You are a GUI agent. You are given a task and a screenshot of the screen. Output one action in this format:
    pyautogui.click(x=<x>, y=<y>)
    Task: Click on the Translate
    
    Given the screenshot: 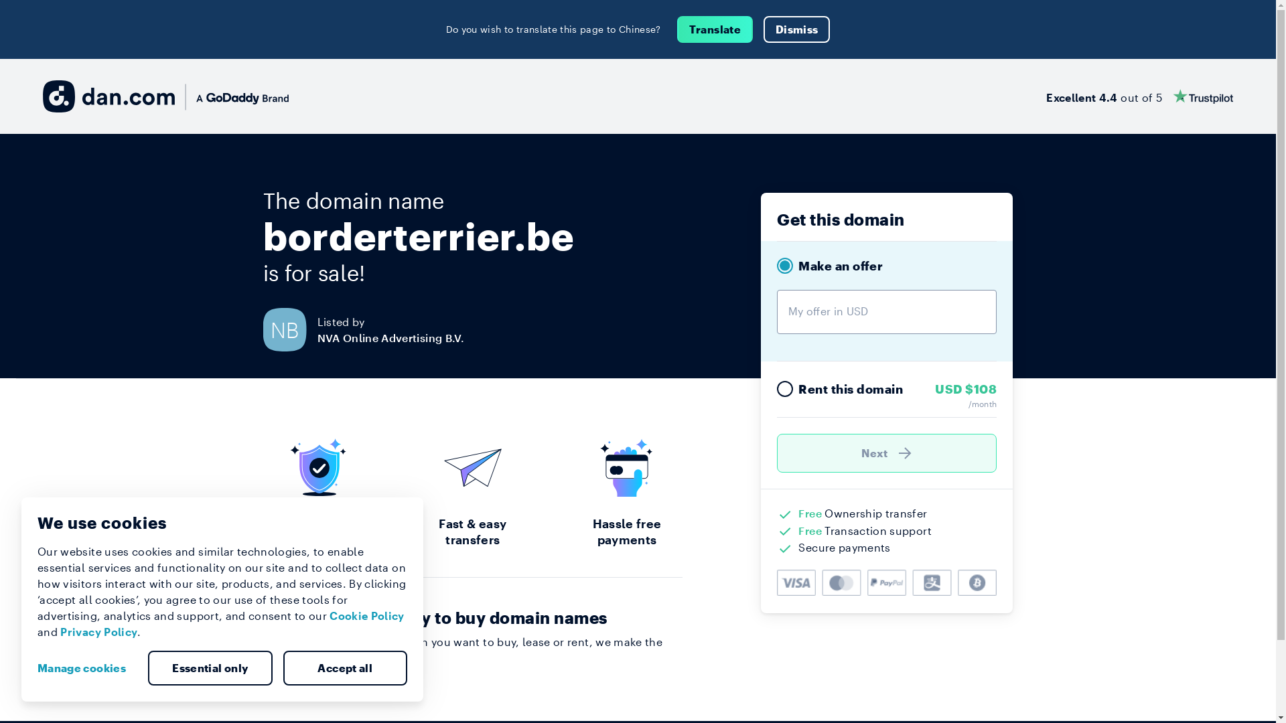 What is the action you would take?
    pyautogui.click(x=715, y=29)
    